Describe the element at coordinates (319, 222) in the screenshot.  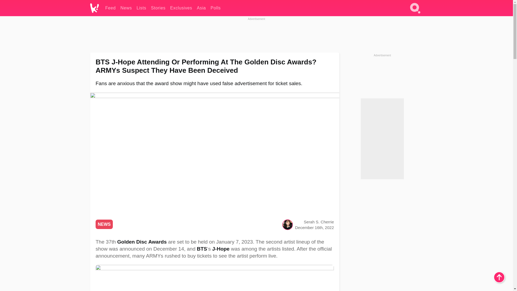
I see `Serah S. Cherrie` at that location.